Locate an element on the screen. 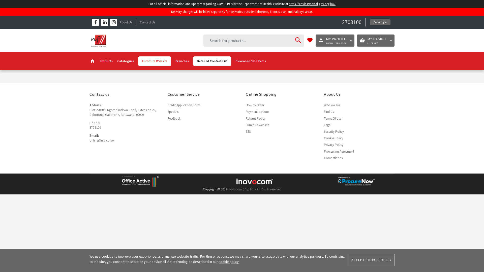  Branches is located at coordinates (182, 61).